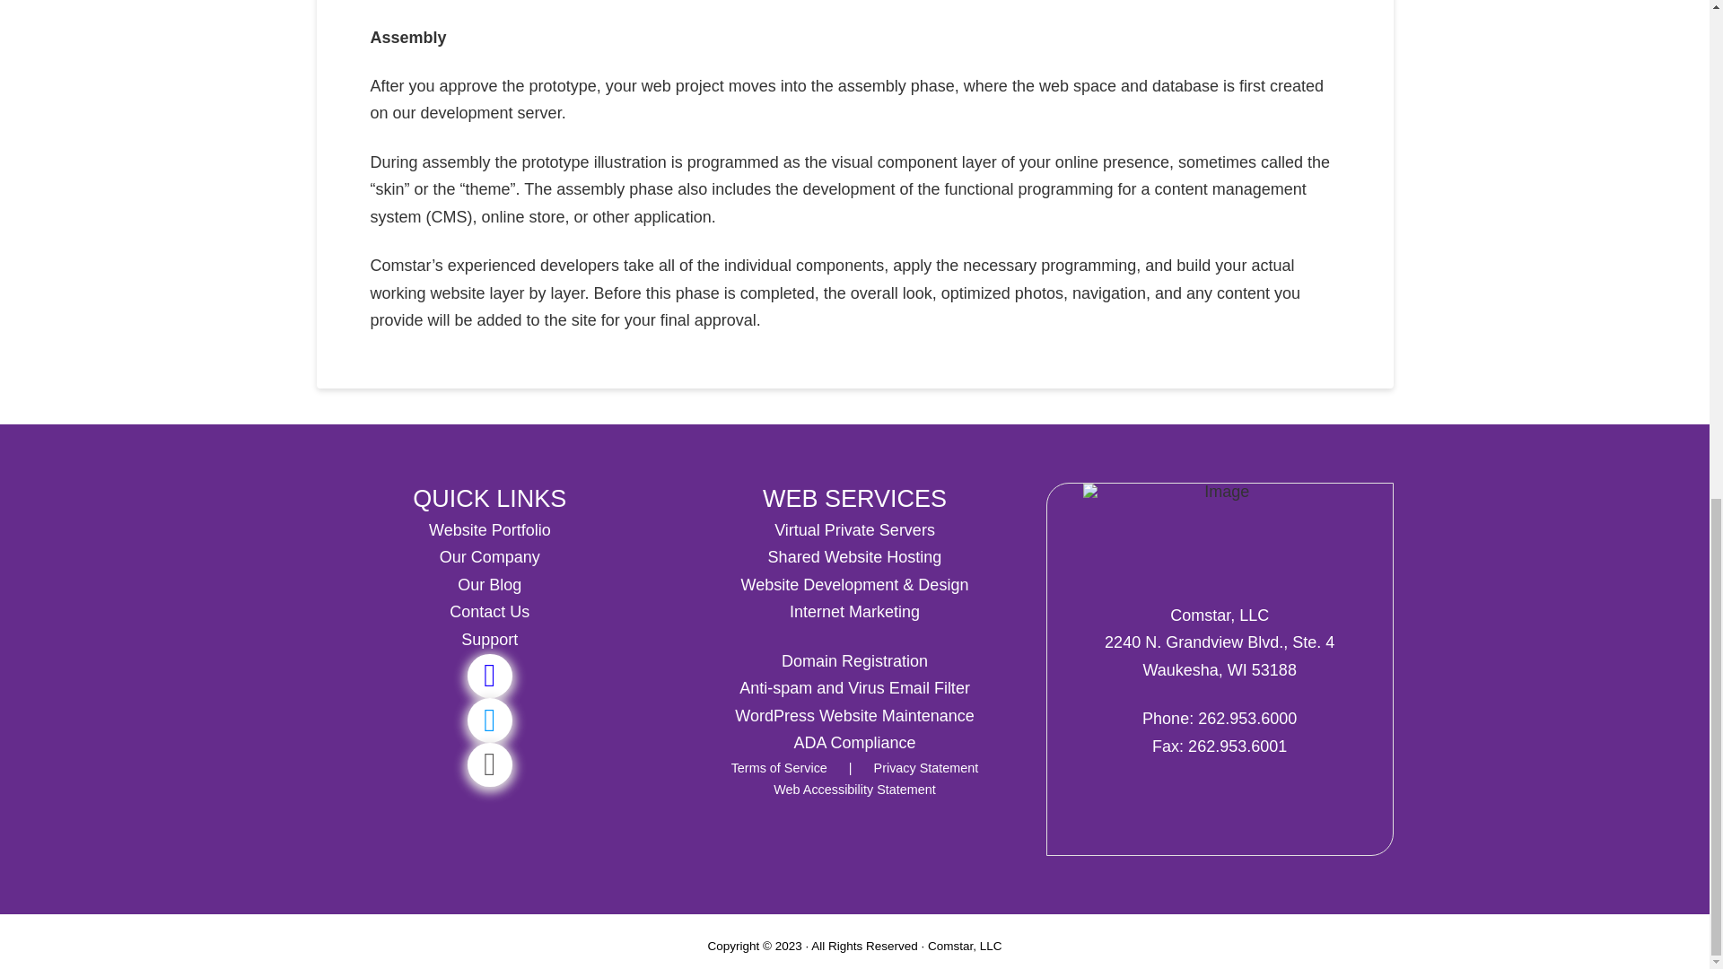  Describe the element at coordinates (854, 716) in the screenshot. I see `WordPress Website Maintenance` at that location.